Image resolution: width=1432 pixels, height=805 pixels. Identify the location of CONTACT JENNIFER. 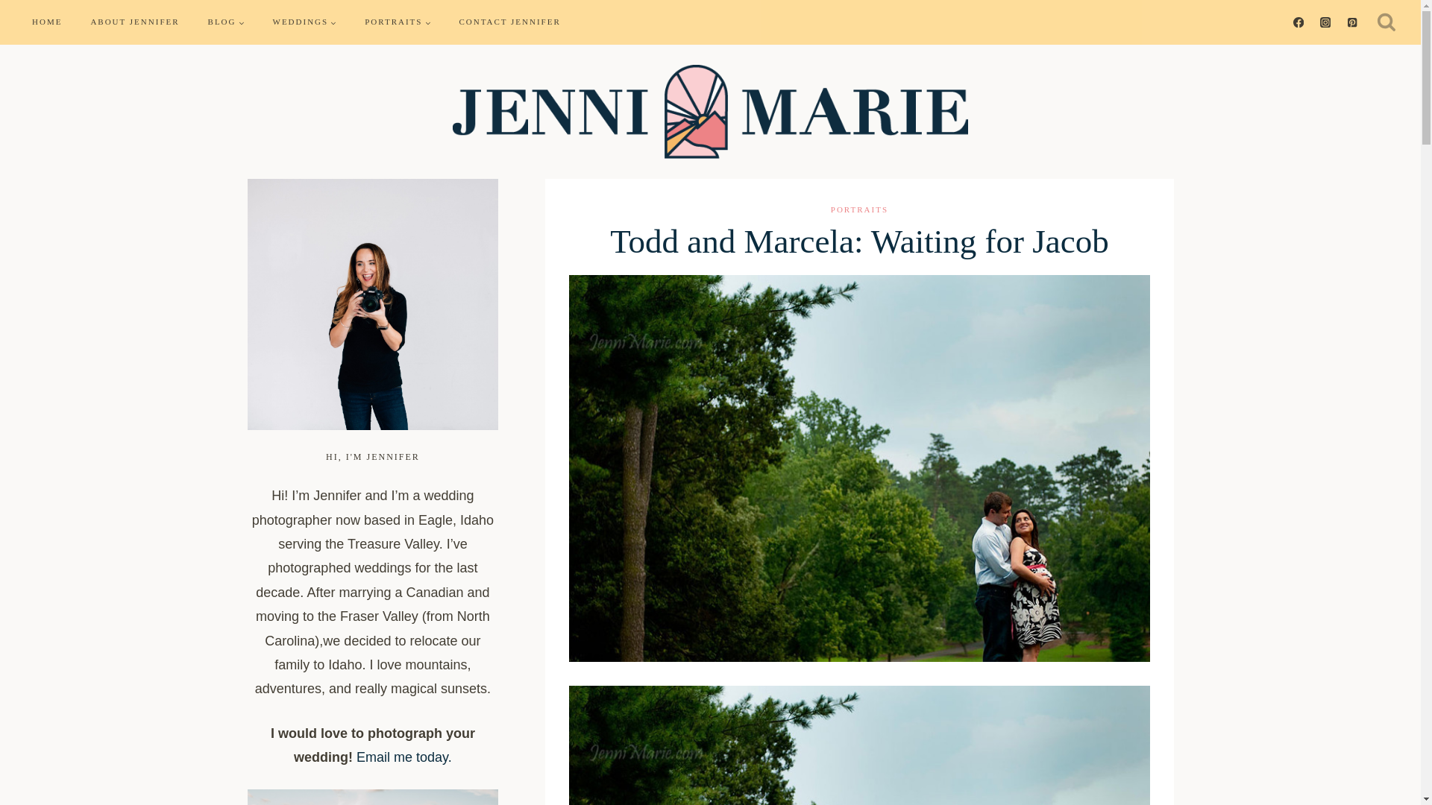
(509, 22).